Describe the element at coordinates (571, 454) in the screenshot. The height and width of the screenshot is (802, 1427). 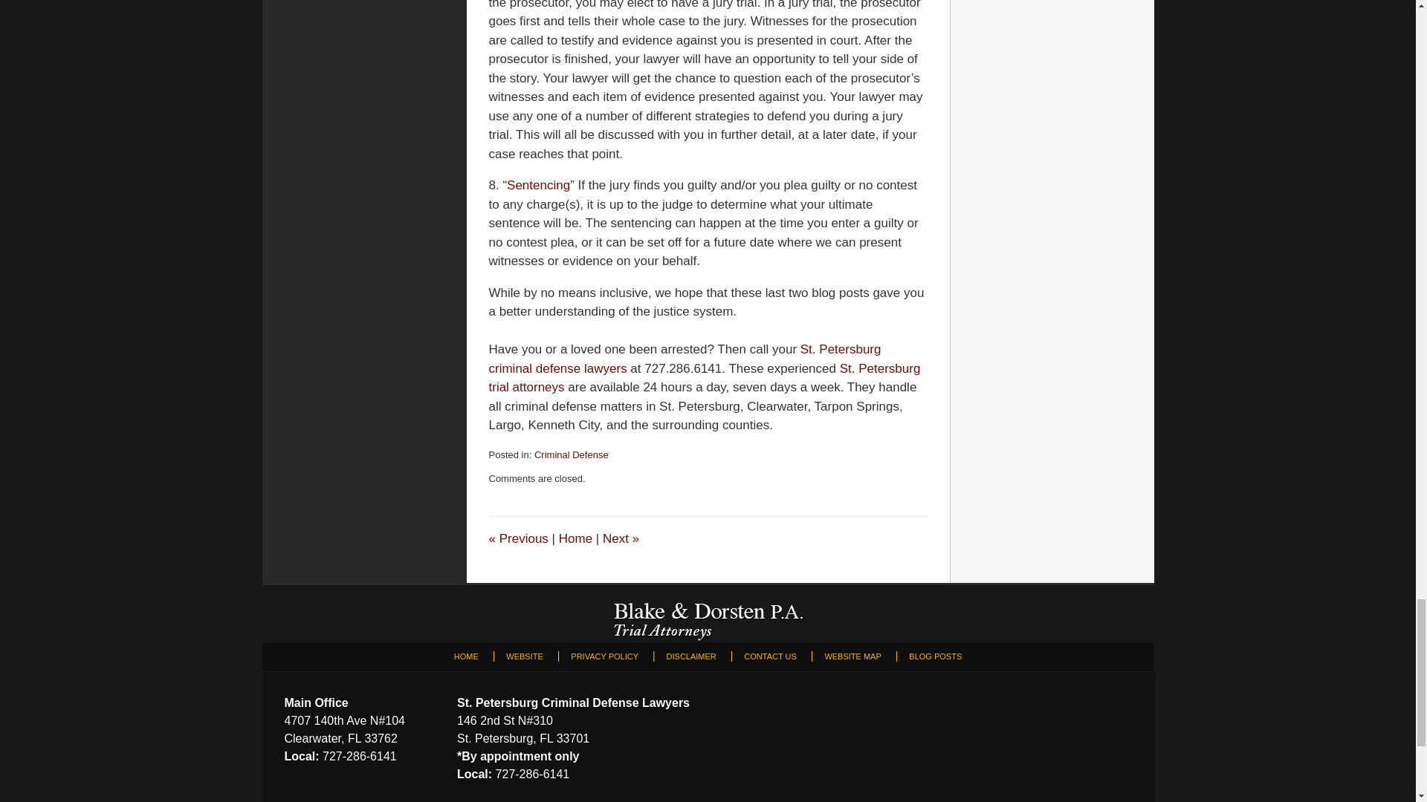
I see `View all posts in Criminal Defense` at that location.